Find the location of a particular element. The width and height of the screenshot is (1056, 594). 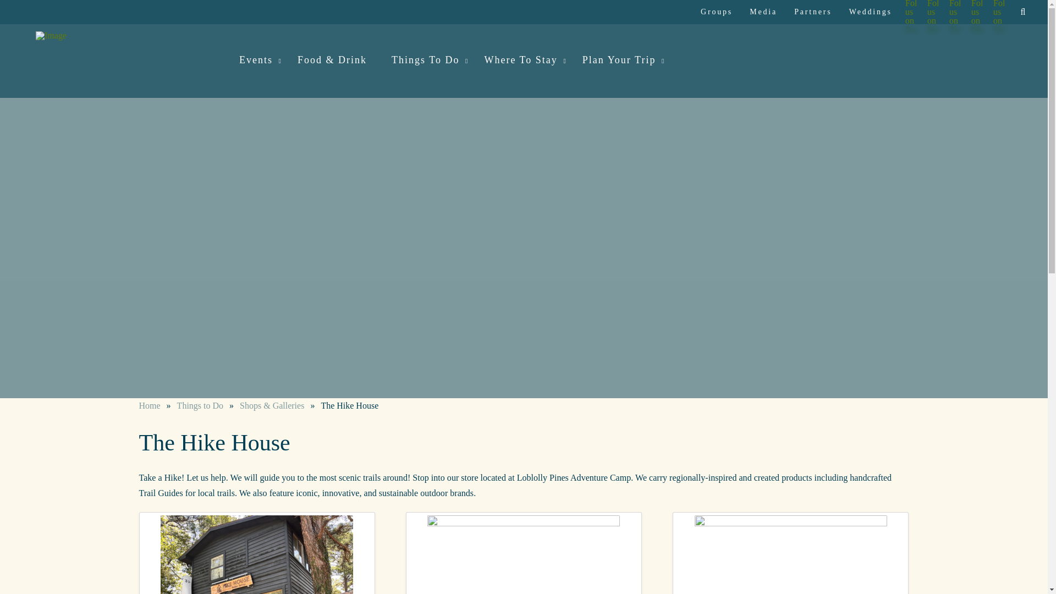

Media is located at coordinates (762, 12).